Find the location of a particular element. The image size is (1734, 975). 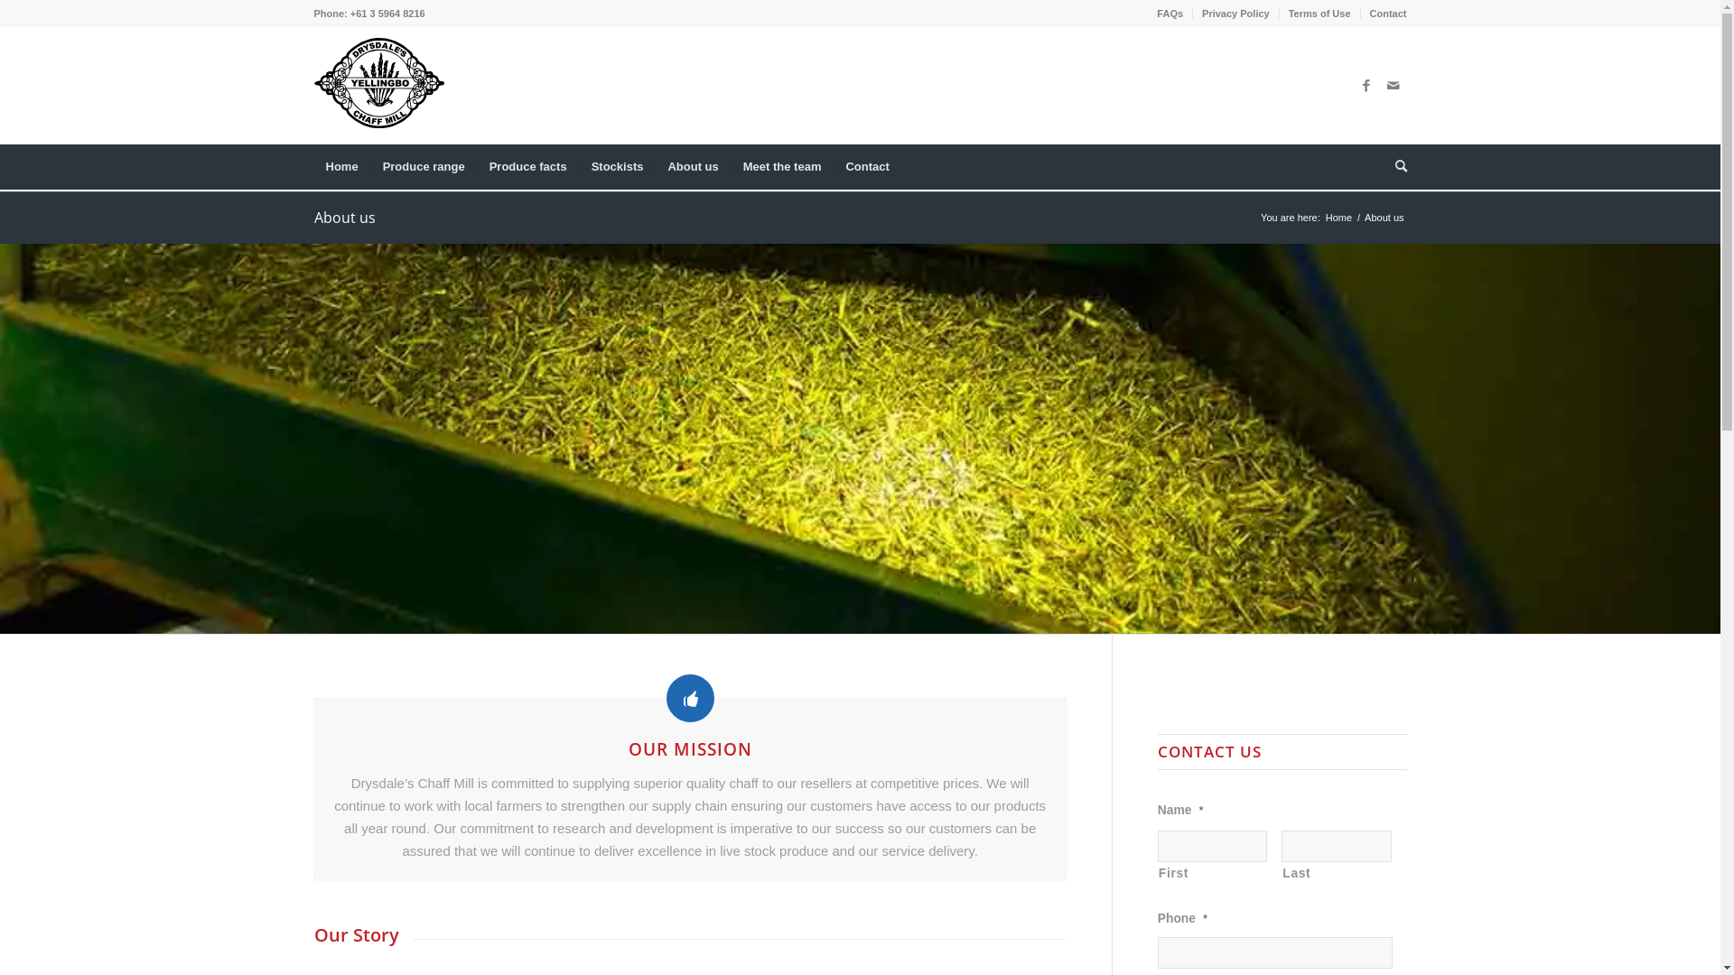

About us is located at coordinates (692, 167).